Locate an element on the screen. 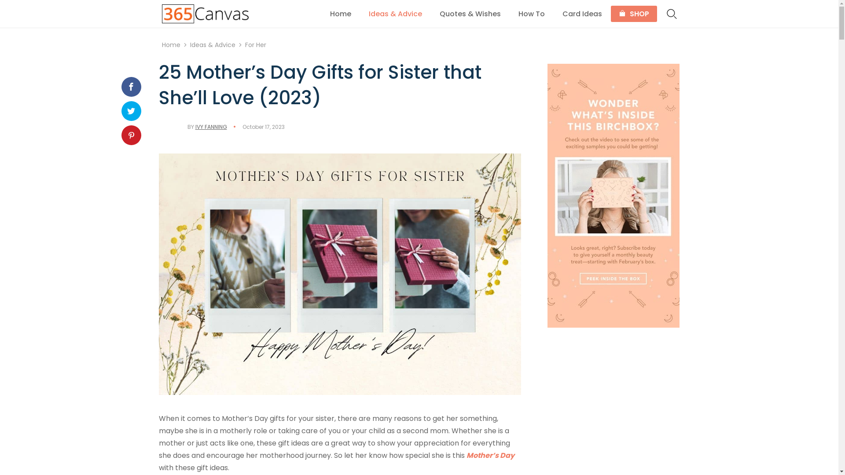 This screenshot has height=475, width=845. Home is located at coordinates (341, 14).